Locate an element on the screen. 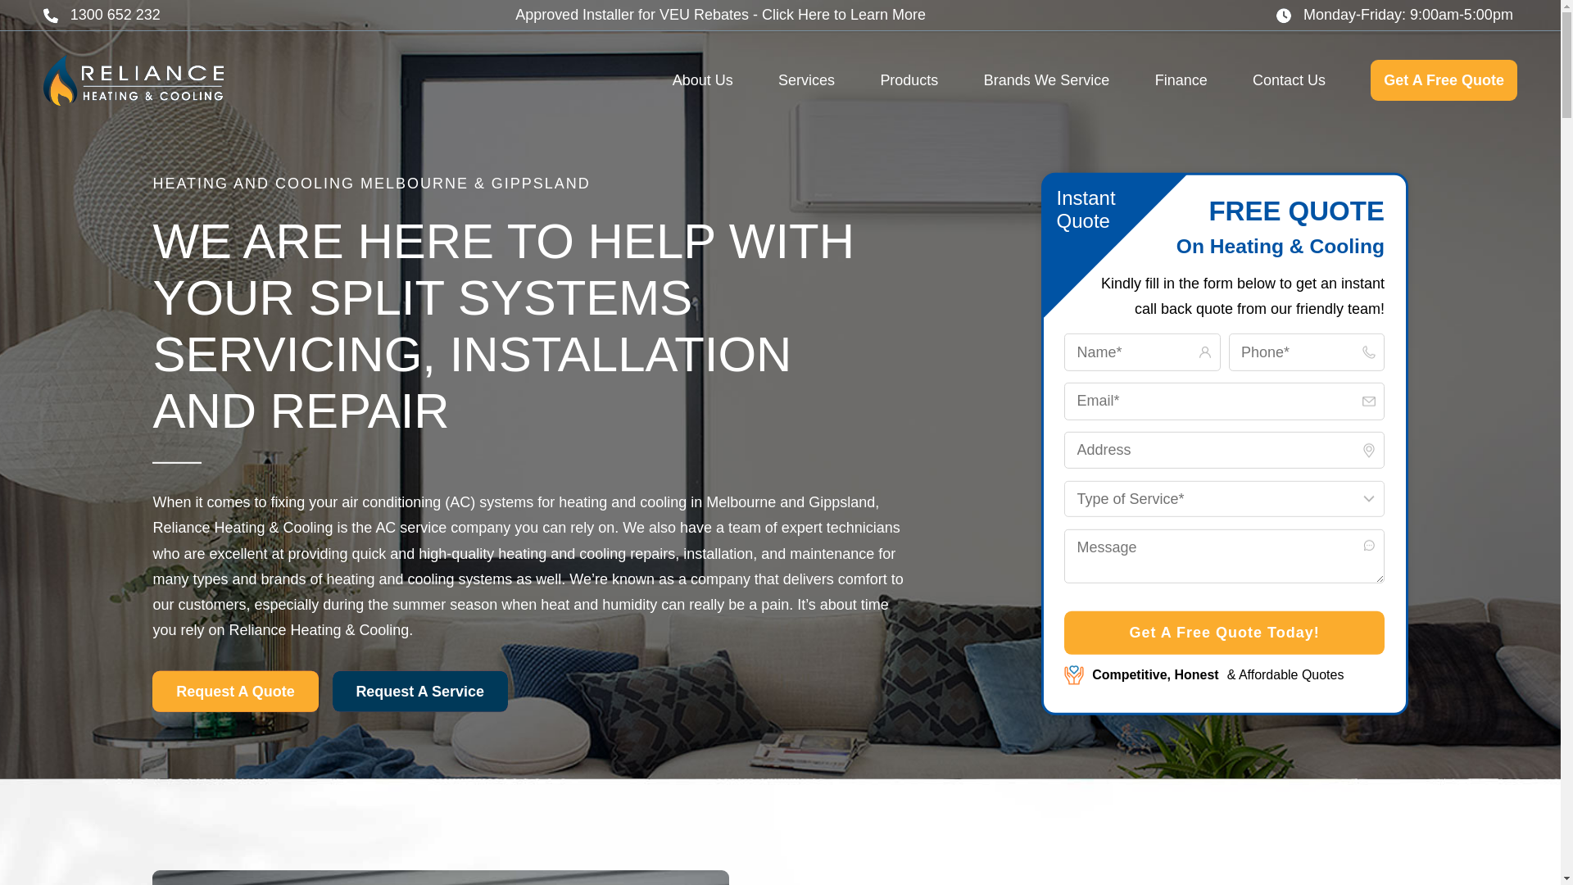 The image size is (1573, 885). Get A Free Quote Today! is located at coordinates (1224, 633).